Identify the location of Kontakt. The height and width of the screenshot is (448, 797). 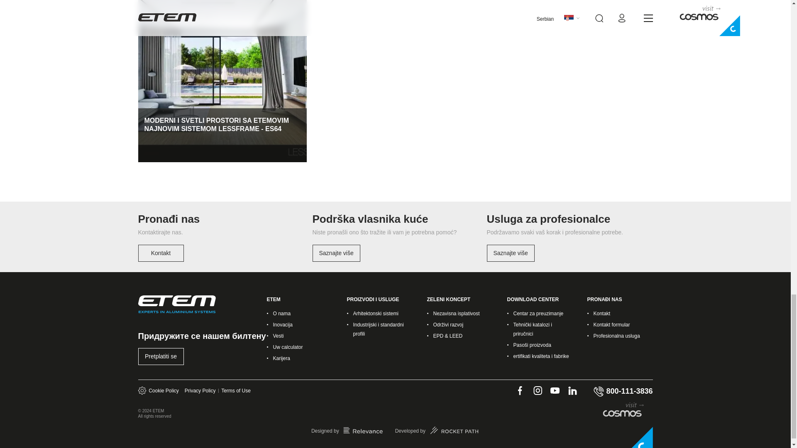
(161, 253).